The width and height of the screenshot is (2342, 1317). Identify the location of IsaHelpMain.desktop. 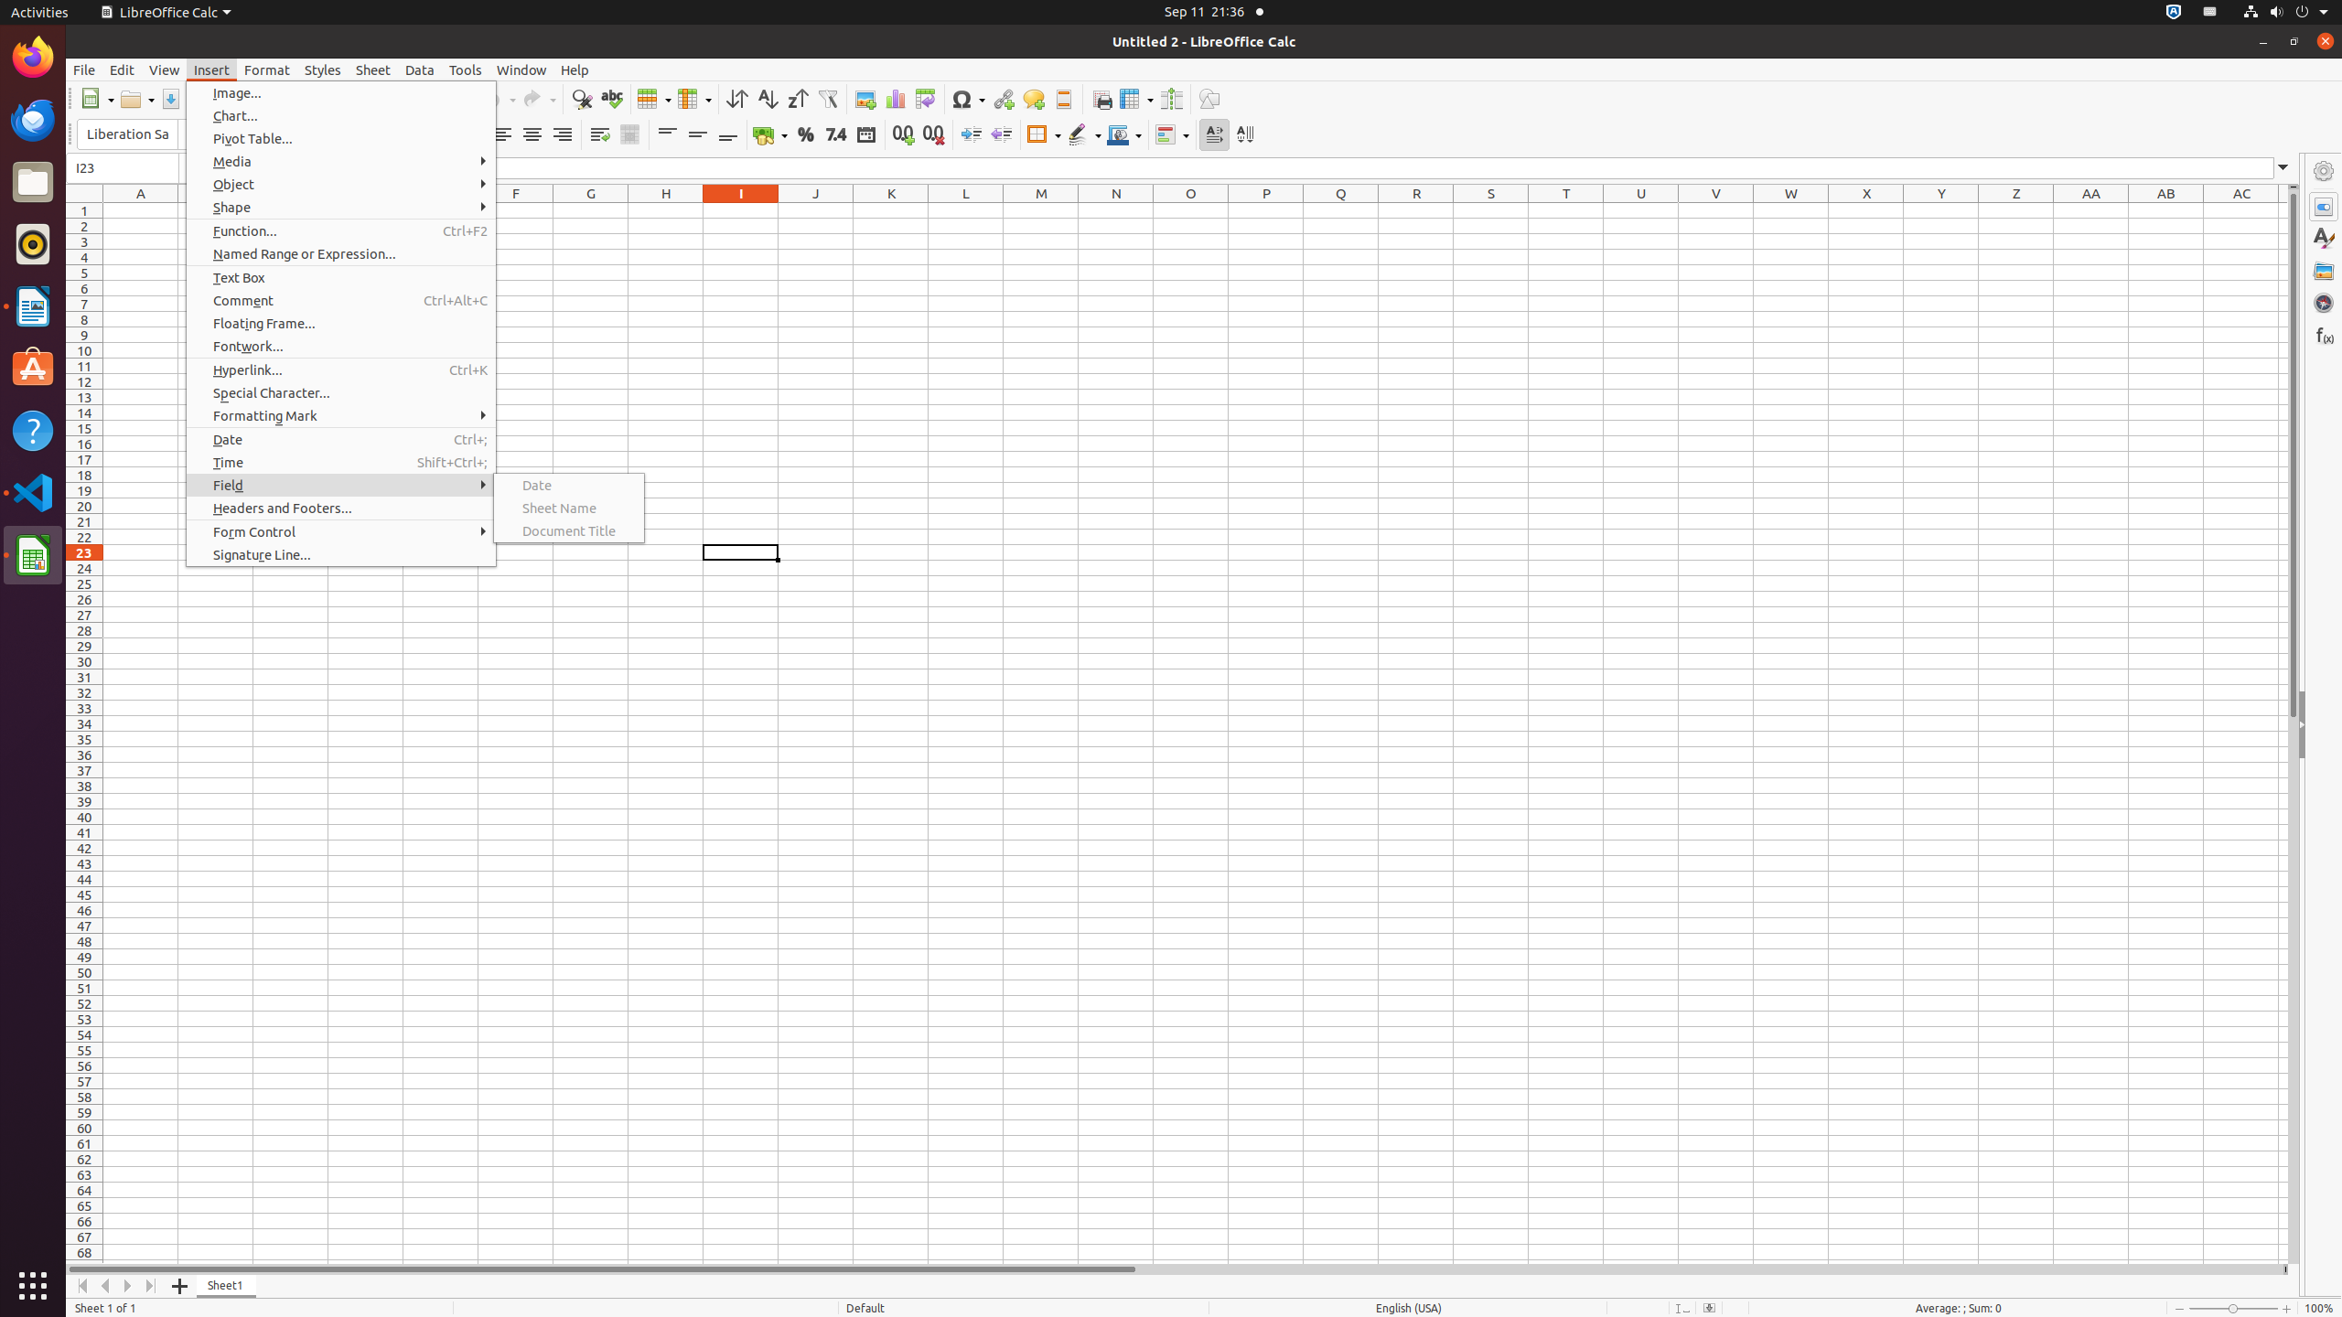
(123, 274).